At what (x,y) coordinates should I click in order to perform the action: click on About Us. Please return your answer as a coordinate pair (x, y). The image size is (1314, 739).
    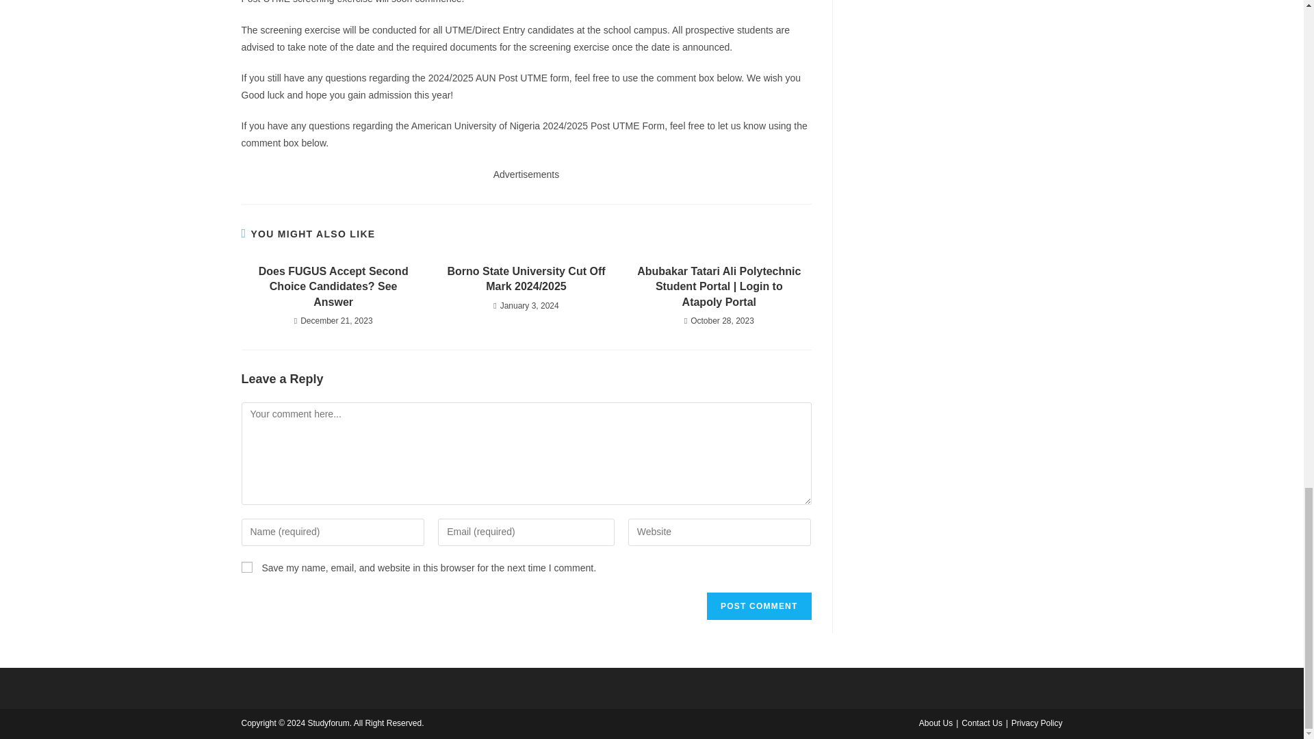
    Looking at the image, I should click on (936, 723).